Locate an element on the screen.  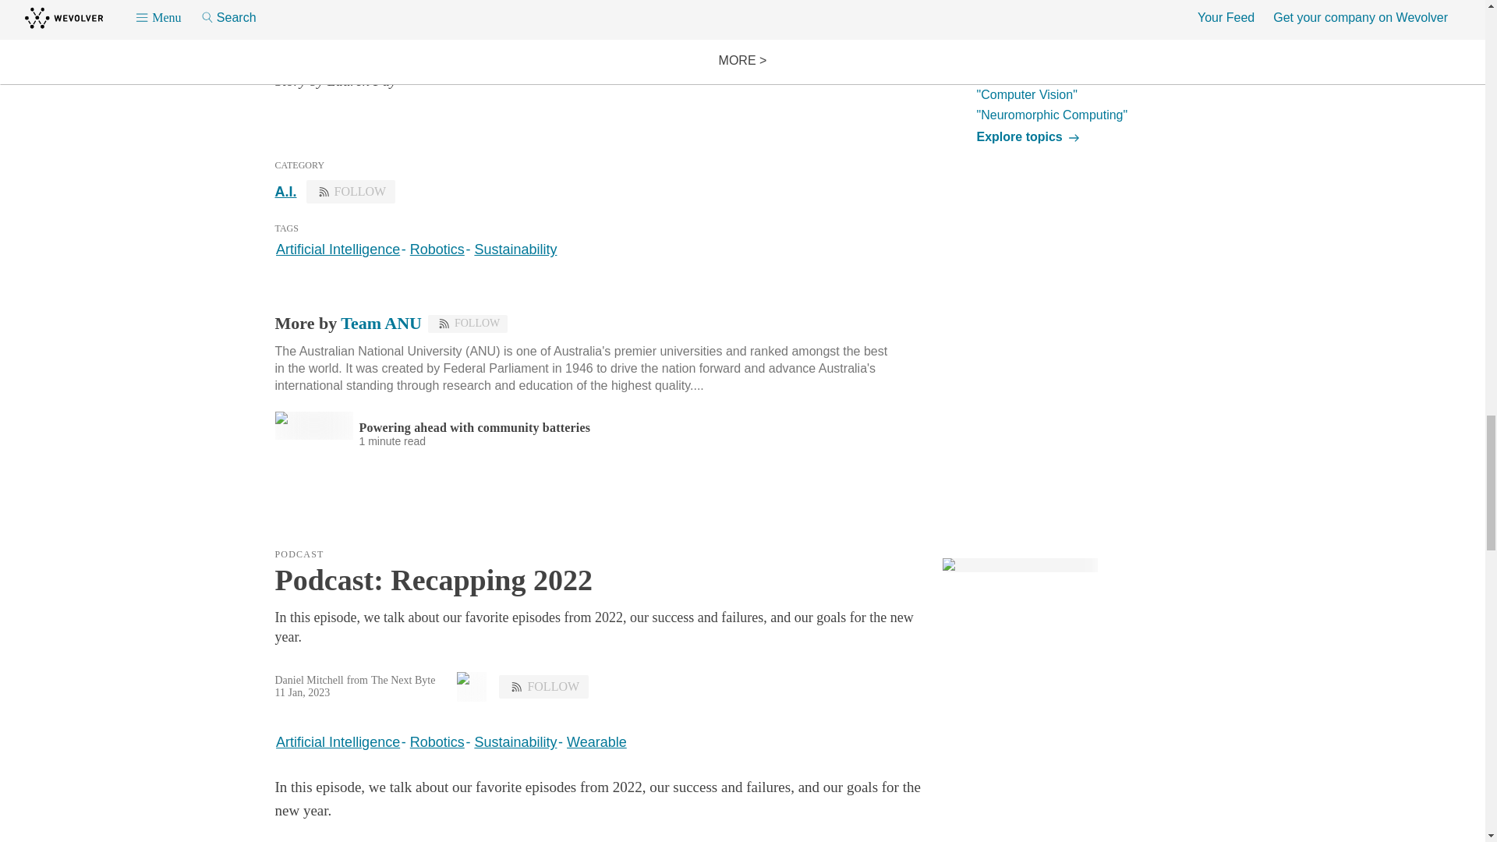
FOLLOW is located at coordinates (468, 323).